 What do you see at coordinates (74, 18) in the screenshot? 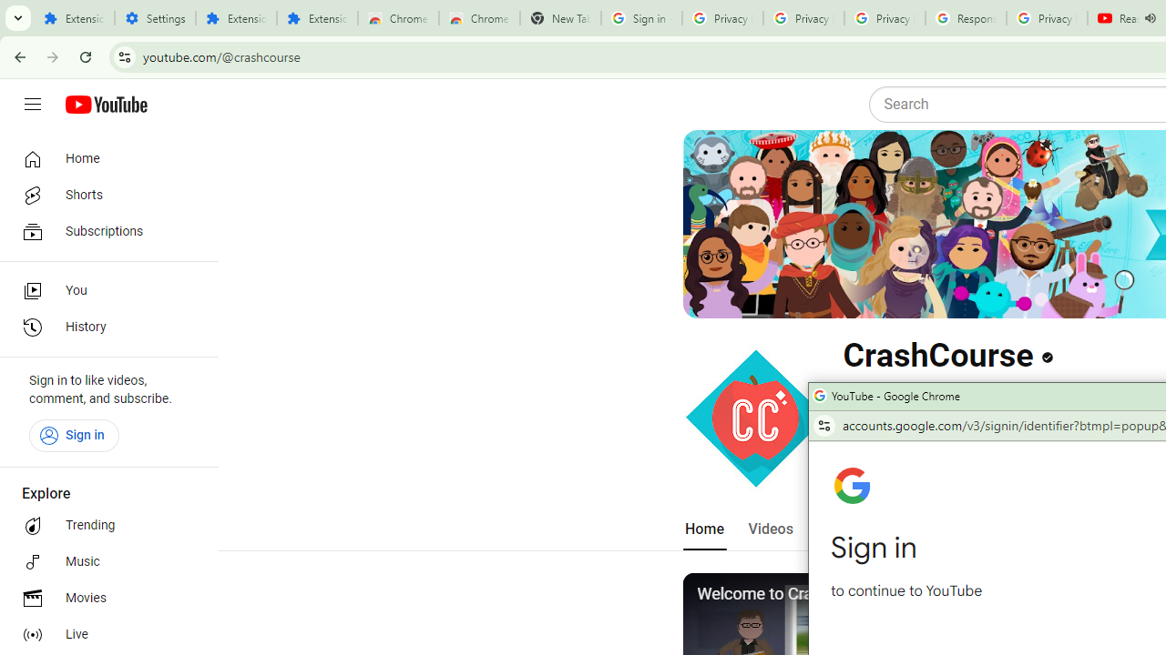
I see `Extensions` at bounding box center [74, 18].